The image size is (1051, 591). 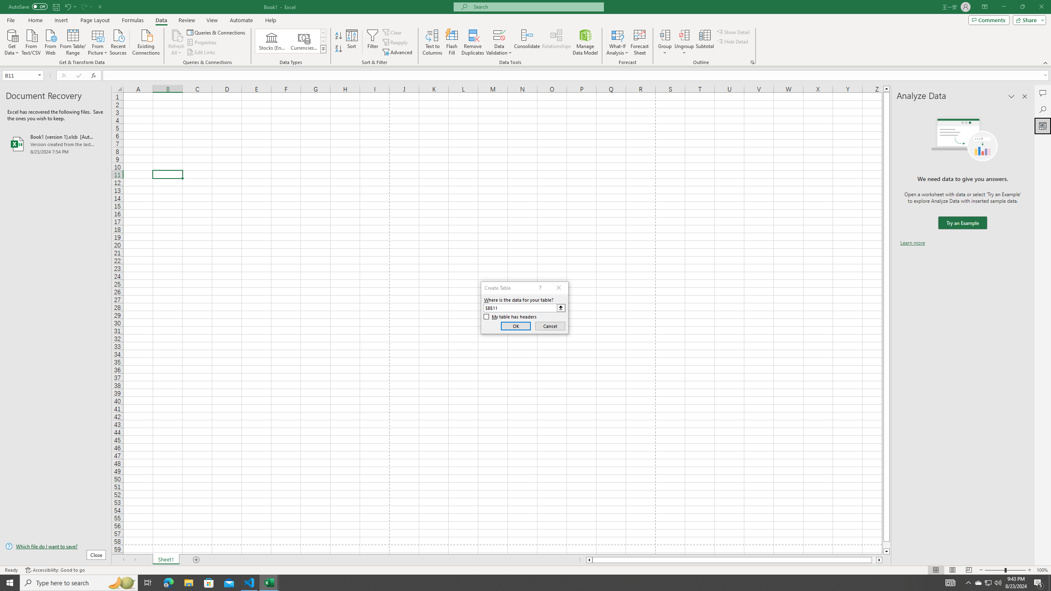 I want to click on Recent Sources, so click(x=118, y=41).